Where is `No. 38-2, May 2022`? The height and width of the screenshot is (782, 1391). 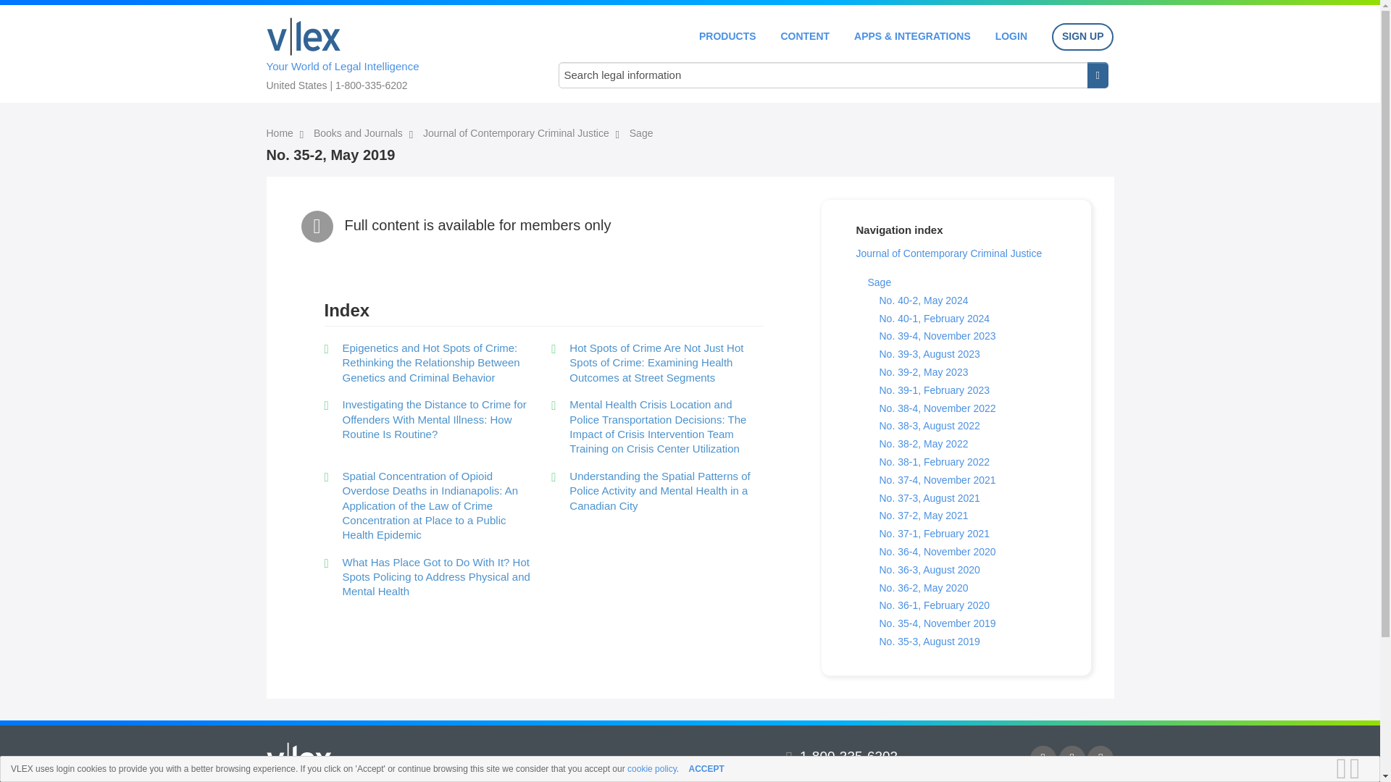
No. 38-2, May 2022 is located at coordinates (923, 443).